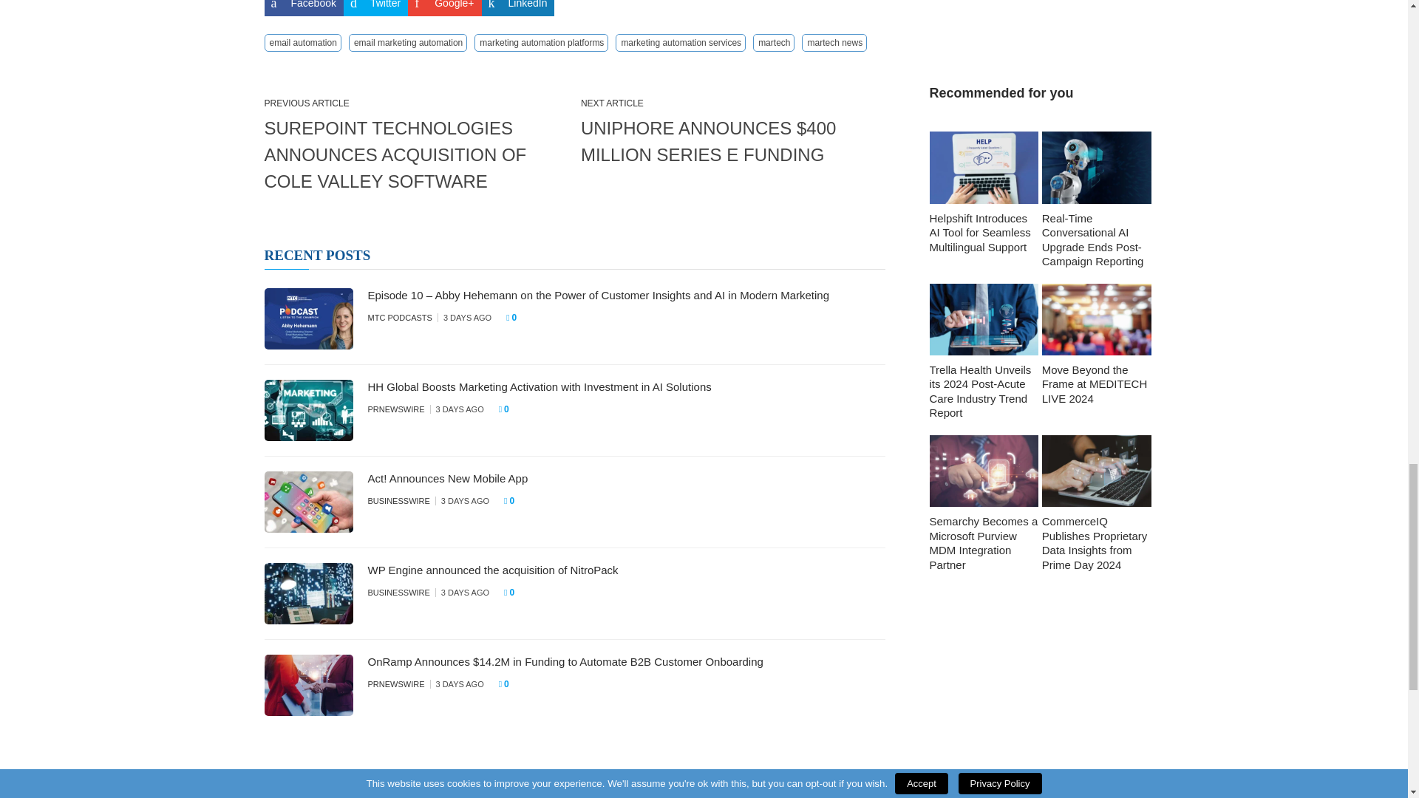  What do you see at coordinates (493, 569) in the screenshot?
I see `View WP Engine announced the acquisition of NitroPack` at bounding box center [493, 569].